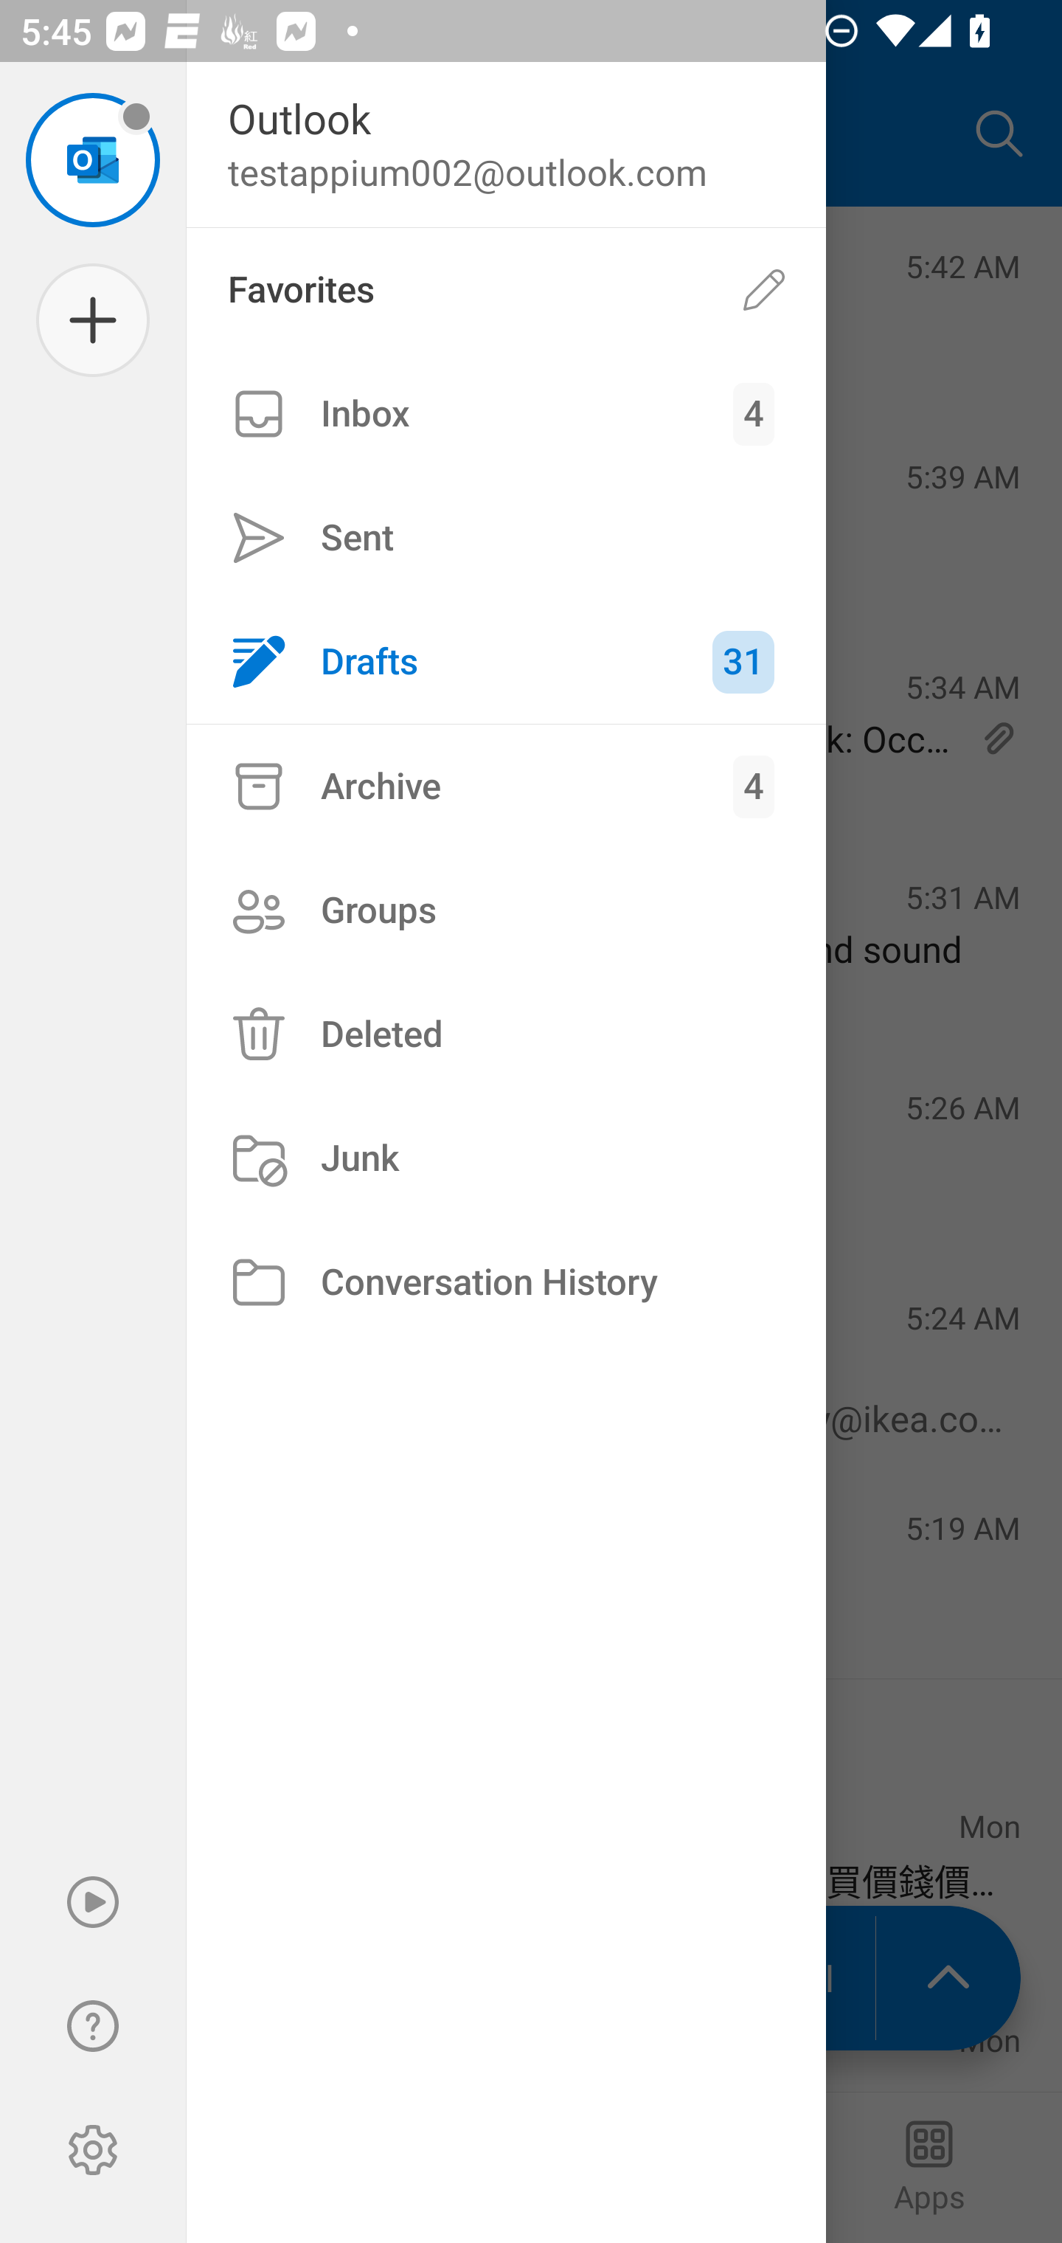  Describe the element at coordinates (506, 1034) in the screenshot. I see `Deleted Deleted, 4 of 6, level 1` at that location.